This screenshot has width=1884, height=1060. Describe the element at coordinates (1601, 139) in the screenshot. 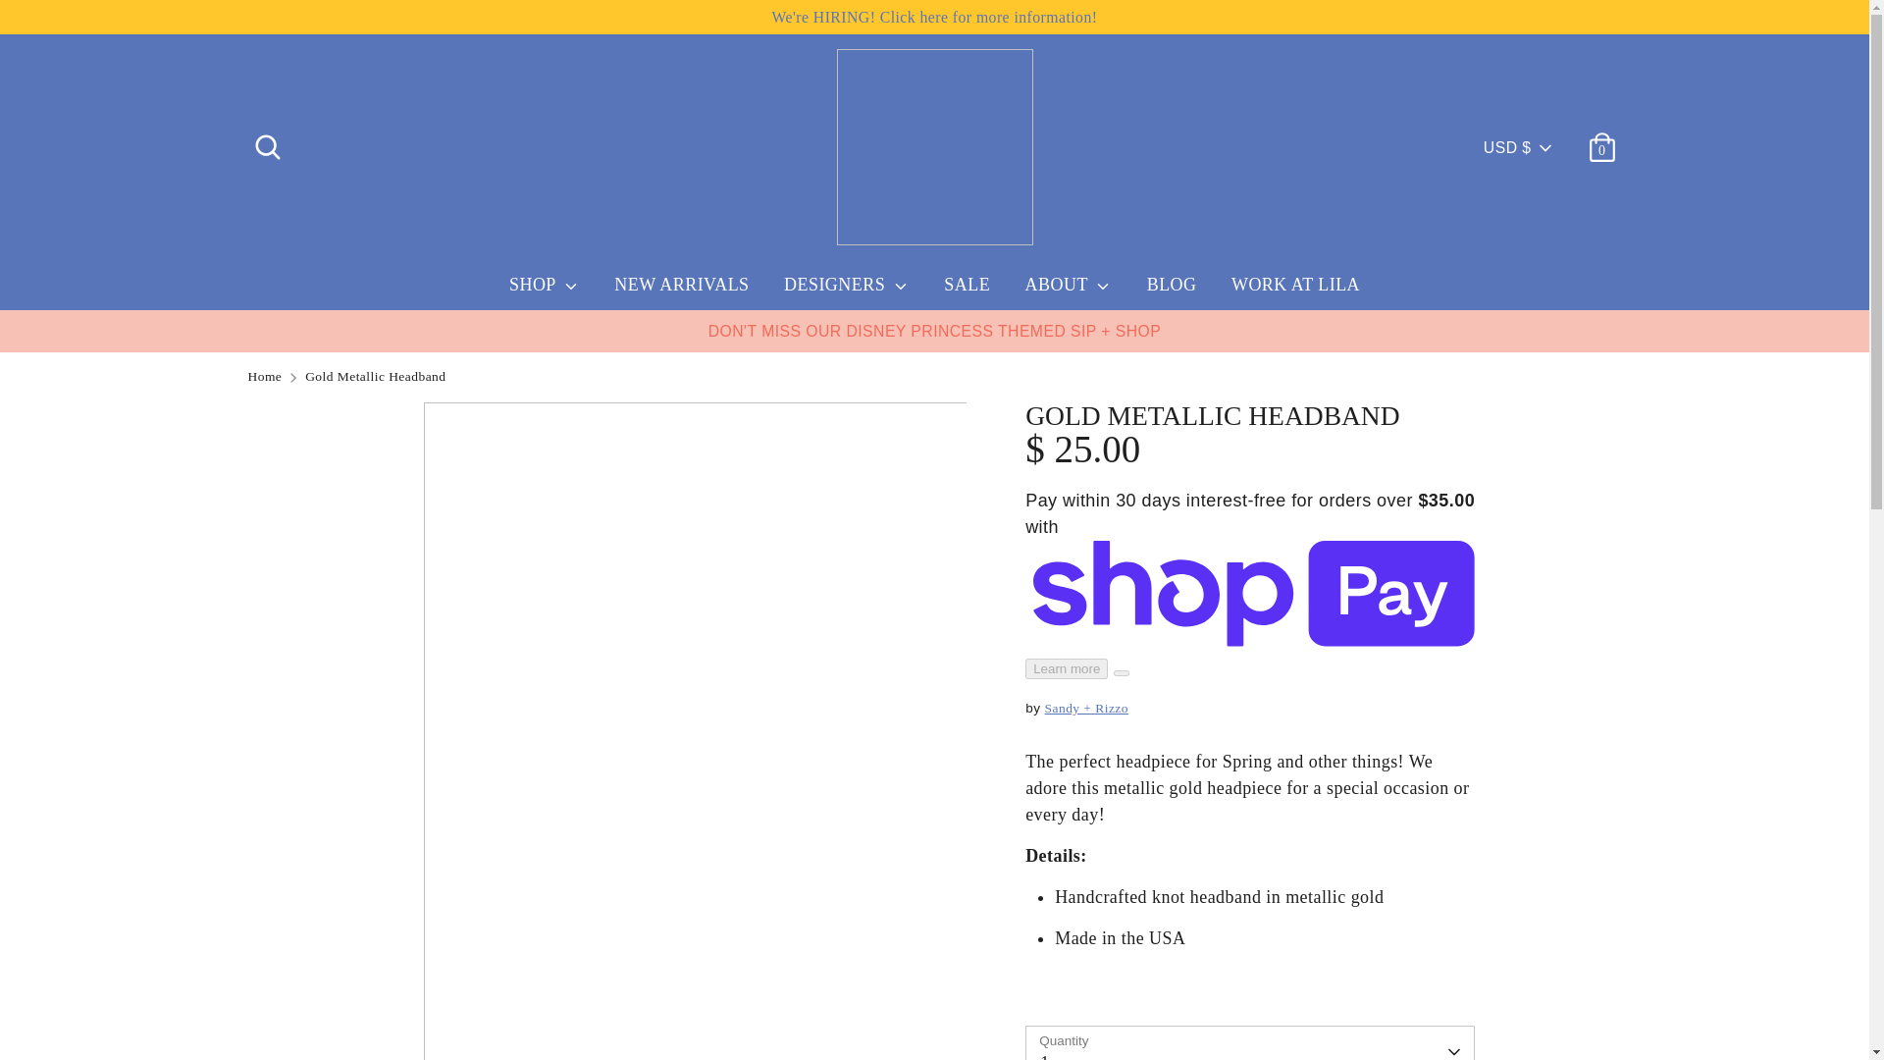

I see `0` at that location.